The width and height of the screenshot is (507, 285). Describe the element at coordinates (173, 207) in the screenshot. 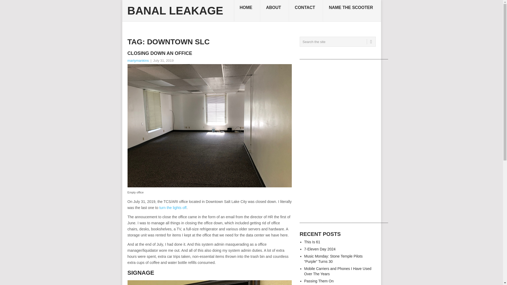

I see `turn the lights off` at that location.